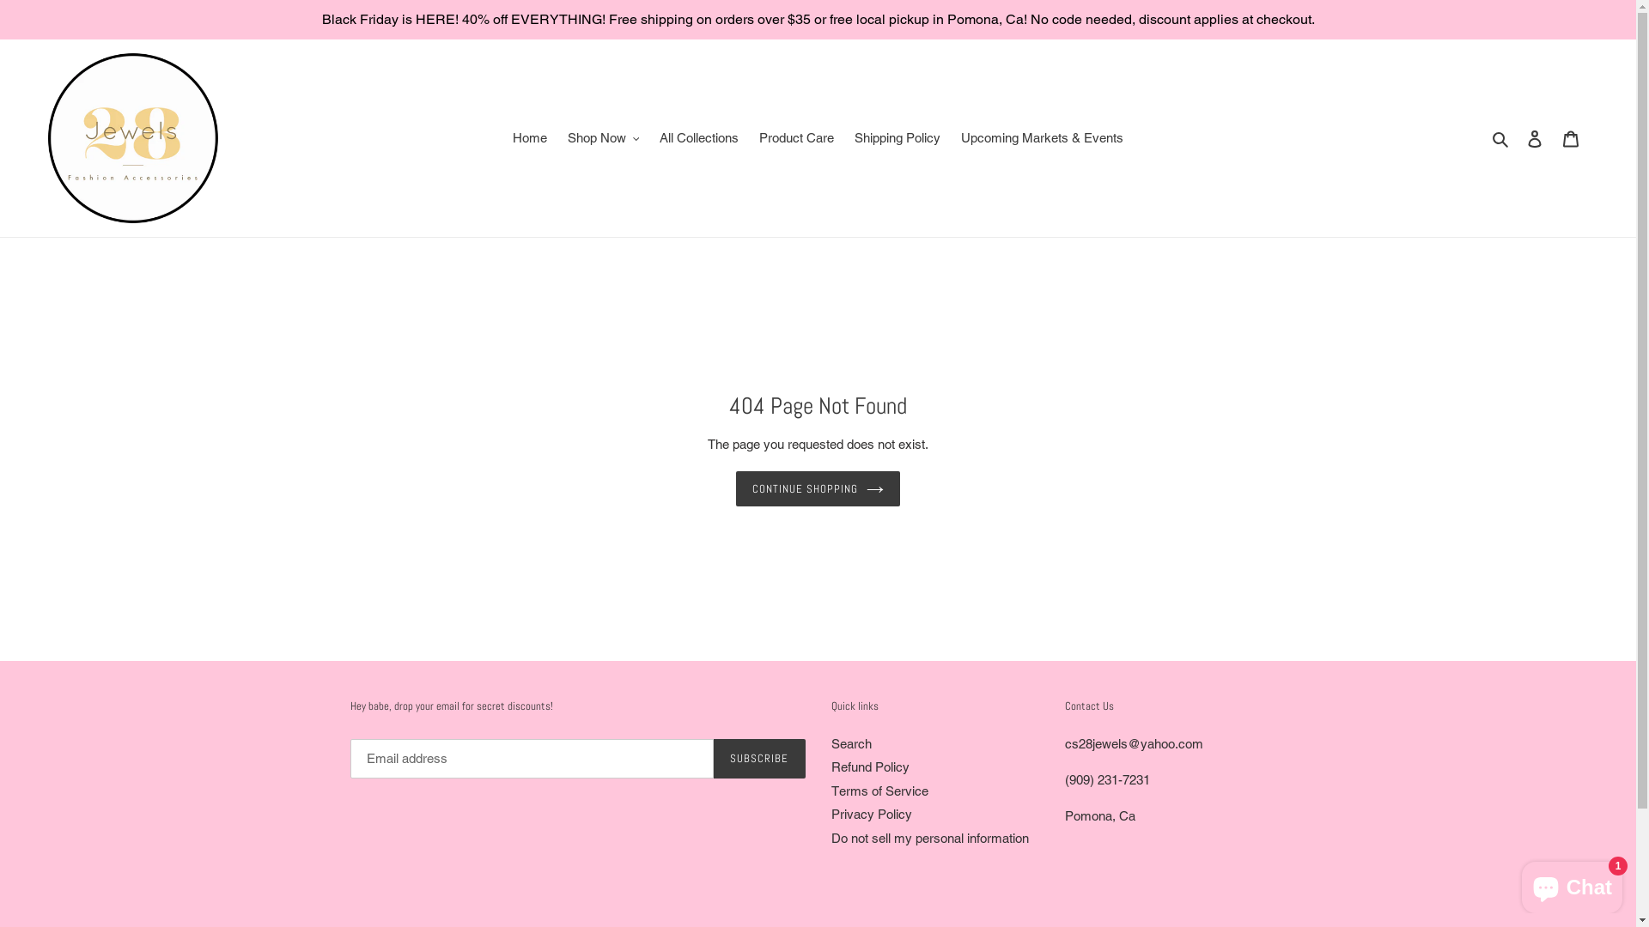 The height and width of the screenshot is (927, 1649). Describe the element at coordinates (872, 814) in the screenshot. I see `Privacy Policy` at that location.